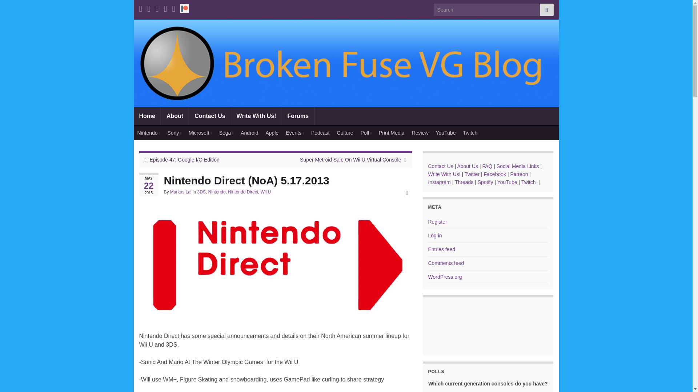  What do you see at coordinates (147, 116) in the screenshot?
I see `Home` at bounding box center [147, 116].